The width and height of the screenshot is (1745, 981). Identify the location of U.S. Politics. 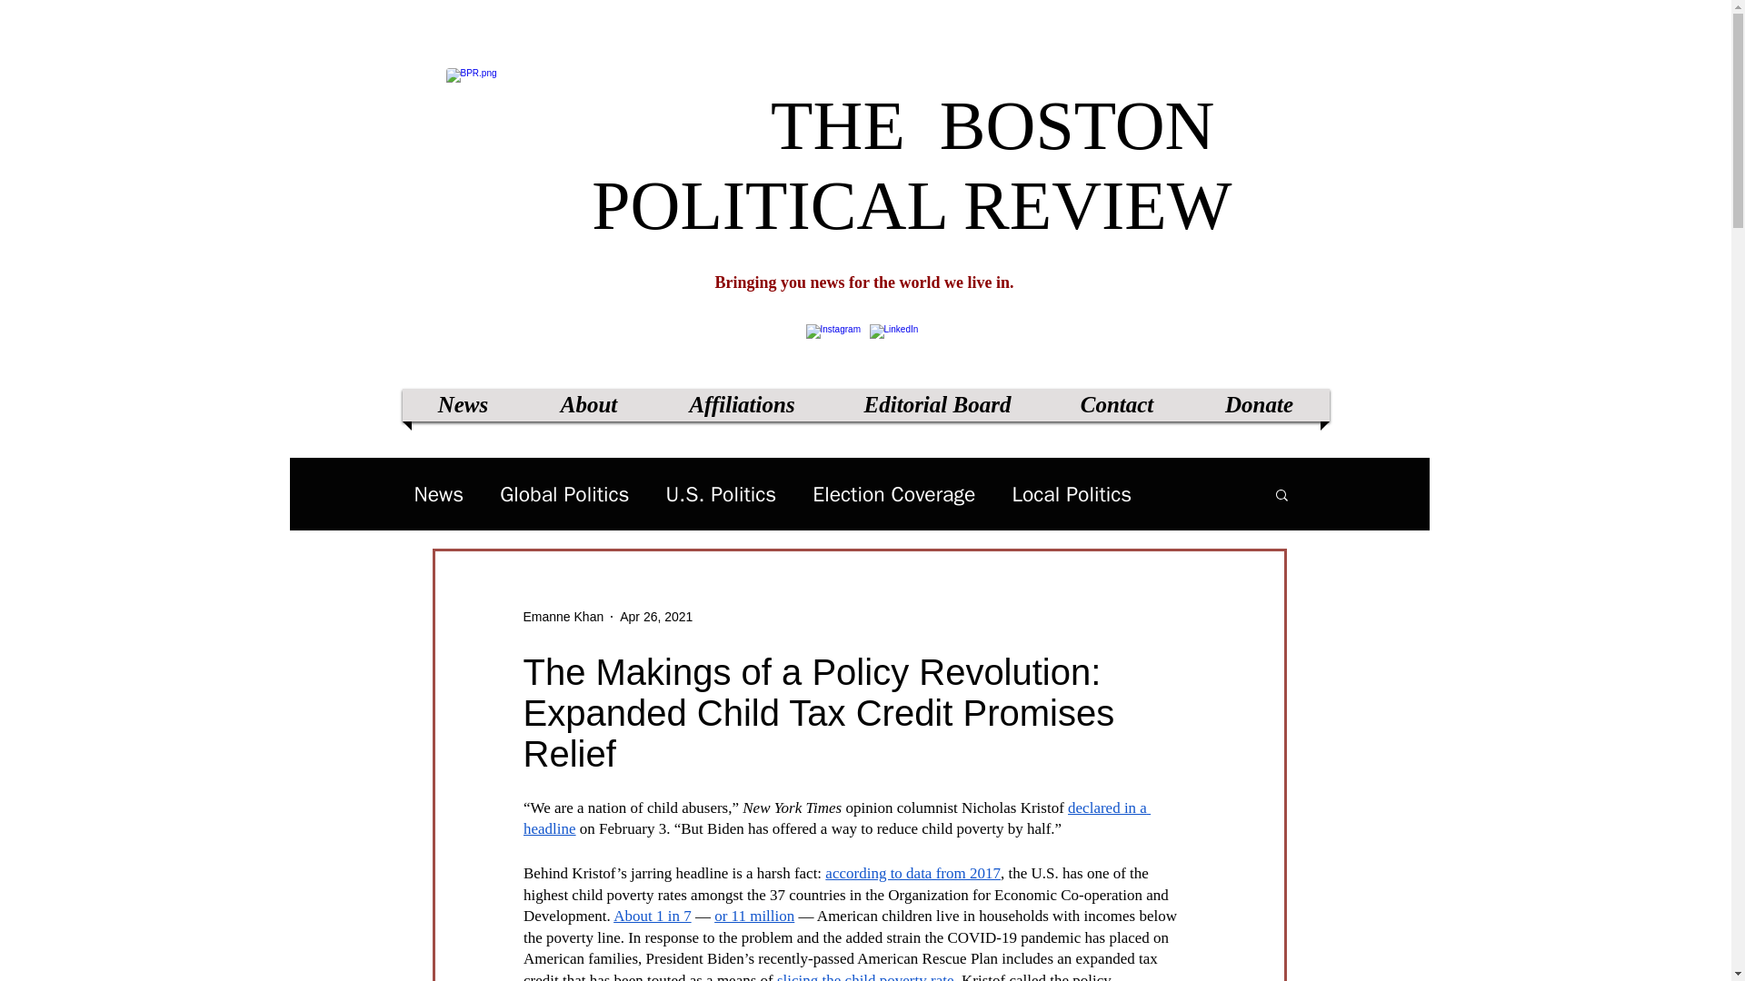
(722, 494).